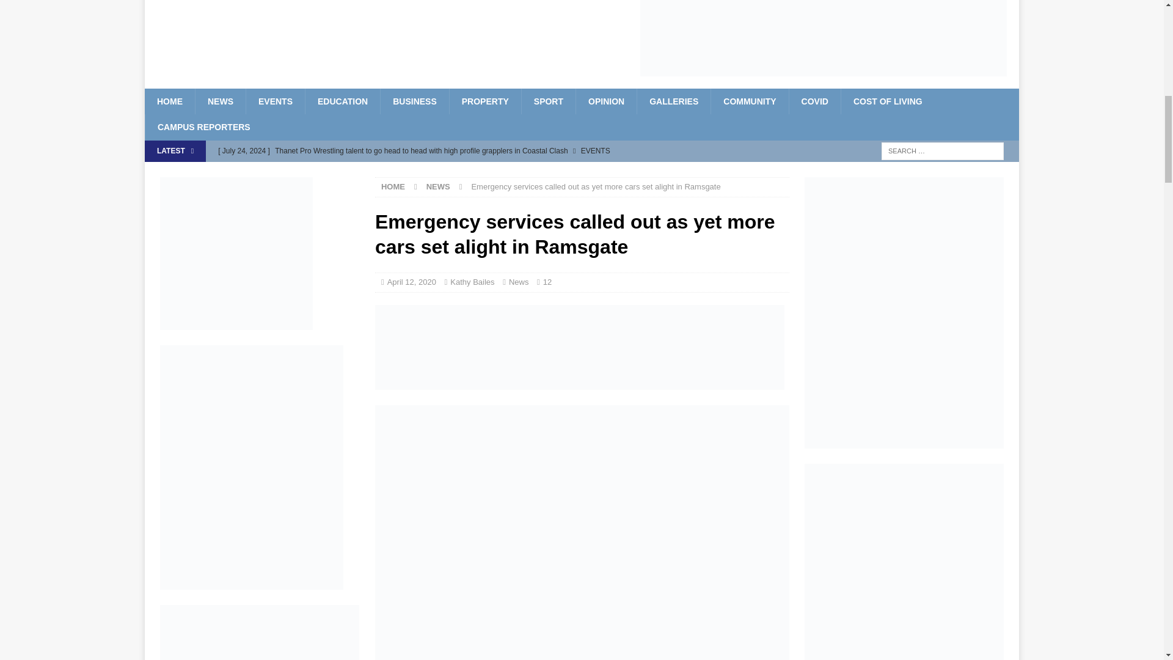 The width and height of the screenshot is (1173, 660). What do you see at coordinates (673, 101) in the screenshot?
I see `GALLERIES` at bounding box center [673, 101].